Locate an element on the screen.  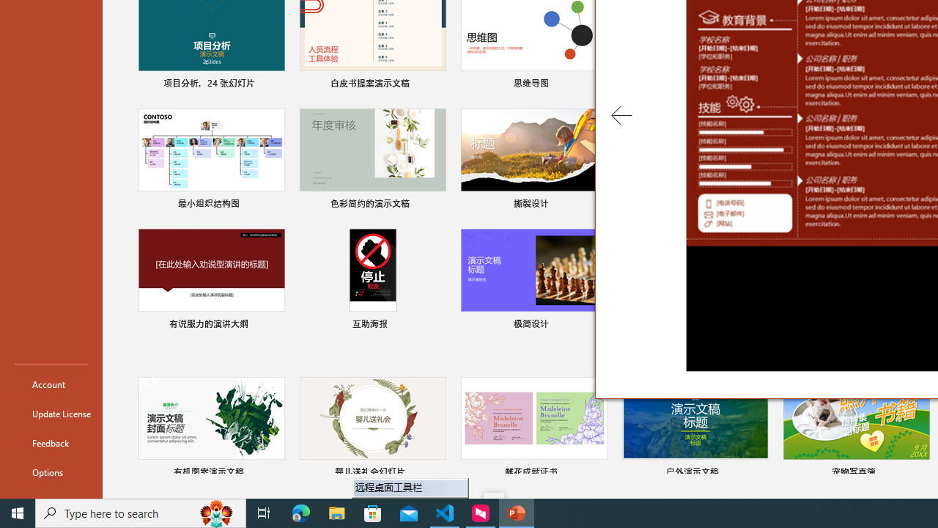
Microsoft Store is located at coordinates (373, 513).